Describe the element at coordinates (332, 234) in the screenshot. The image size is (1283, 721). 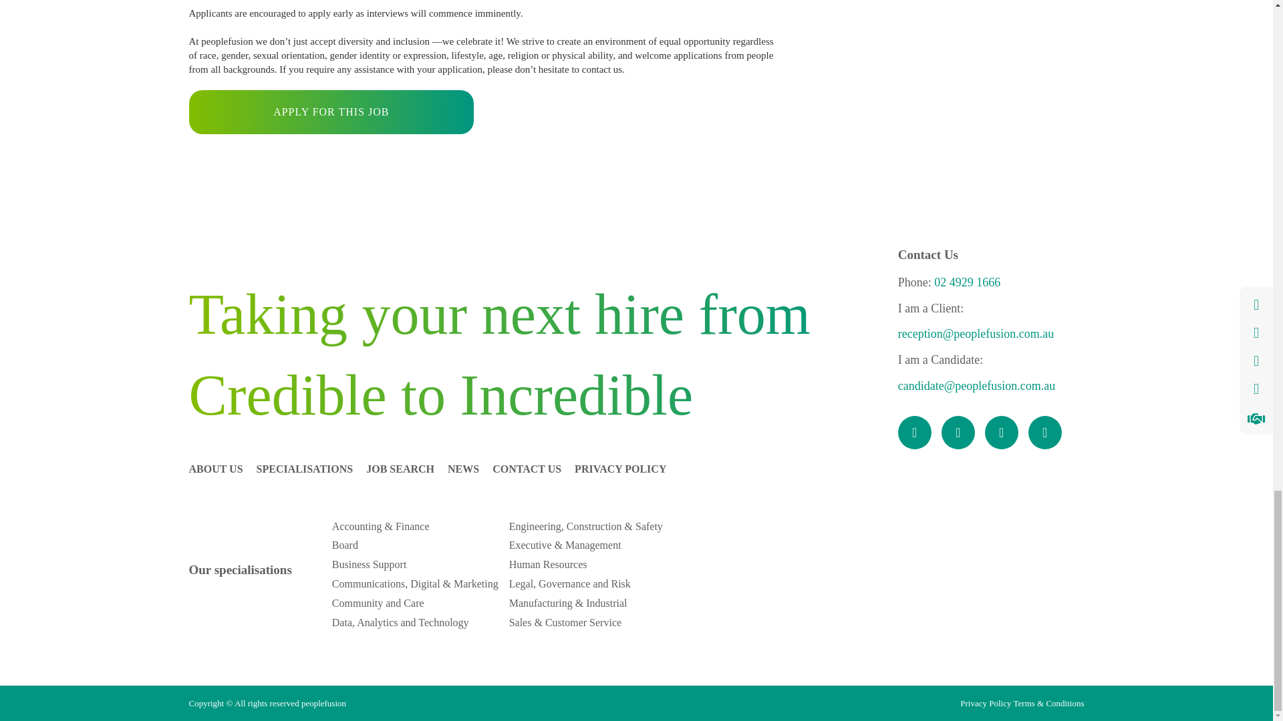
I see `Go to the Homepage` at that location.